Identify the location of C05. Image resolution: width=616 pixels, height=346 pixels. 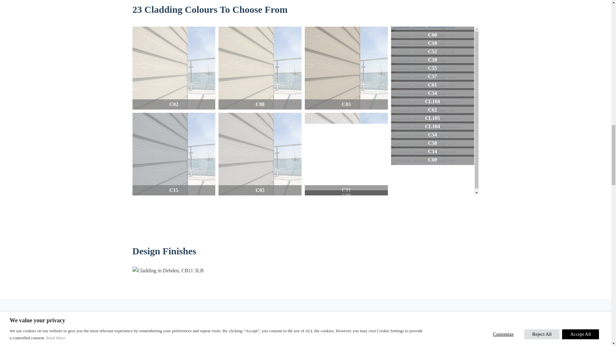
(260, 154).